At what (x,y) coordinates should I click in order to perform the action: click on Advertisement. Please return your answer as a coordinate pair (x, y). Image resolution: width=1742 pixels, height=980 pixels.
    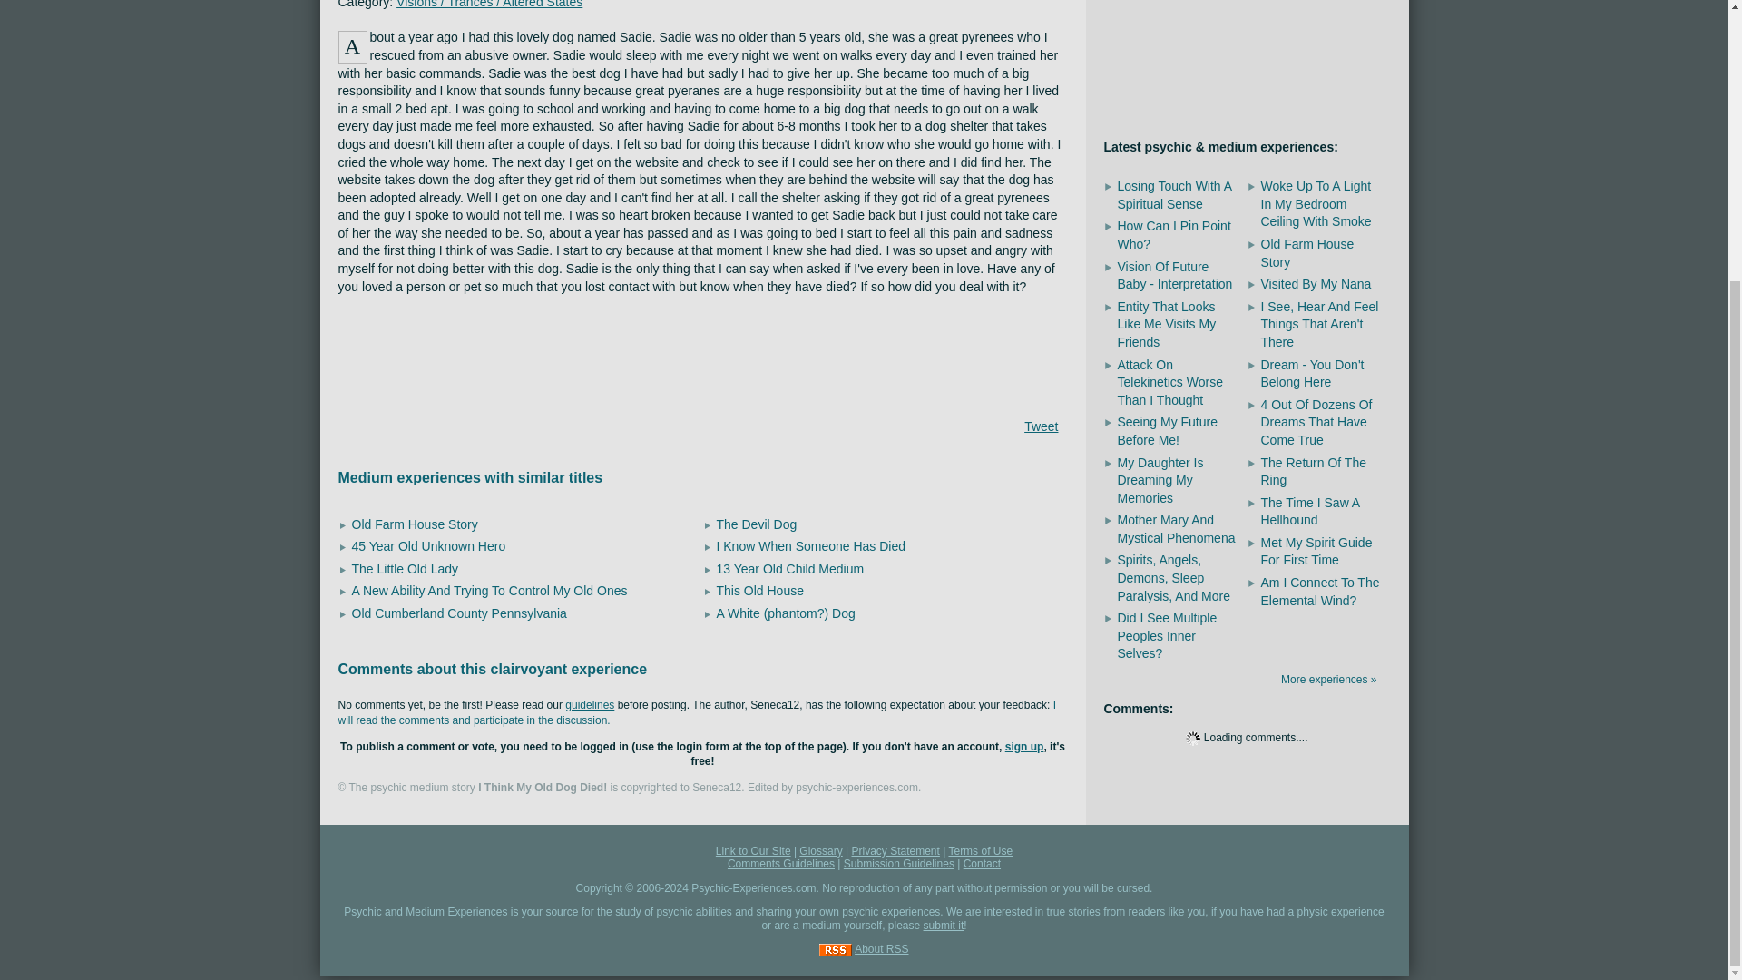
    Looking at the image, I should click on (702, 354).